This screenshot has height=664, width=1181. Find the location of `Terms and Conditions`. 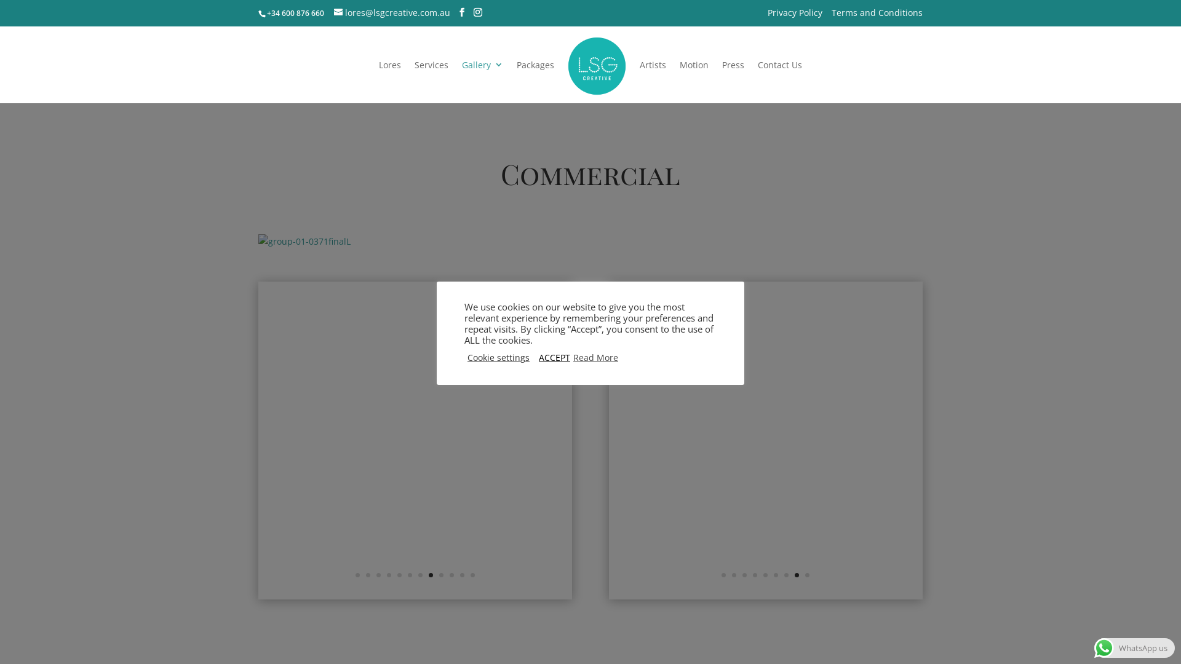

Terms and Conditions is located at coordinates (877, 16).